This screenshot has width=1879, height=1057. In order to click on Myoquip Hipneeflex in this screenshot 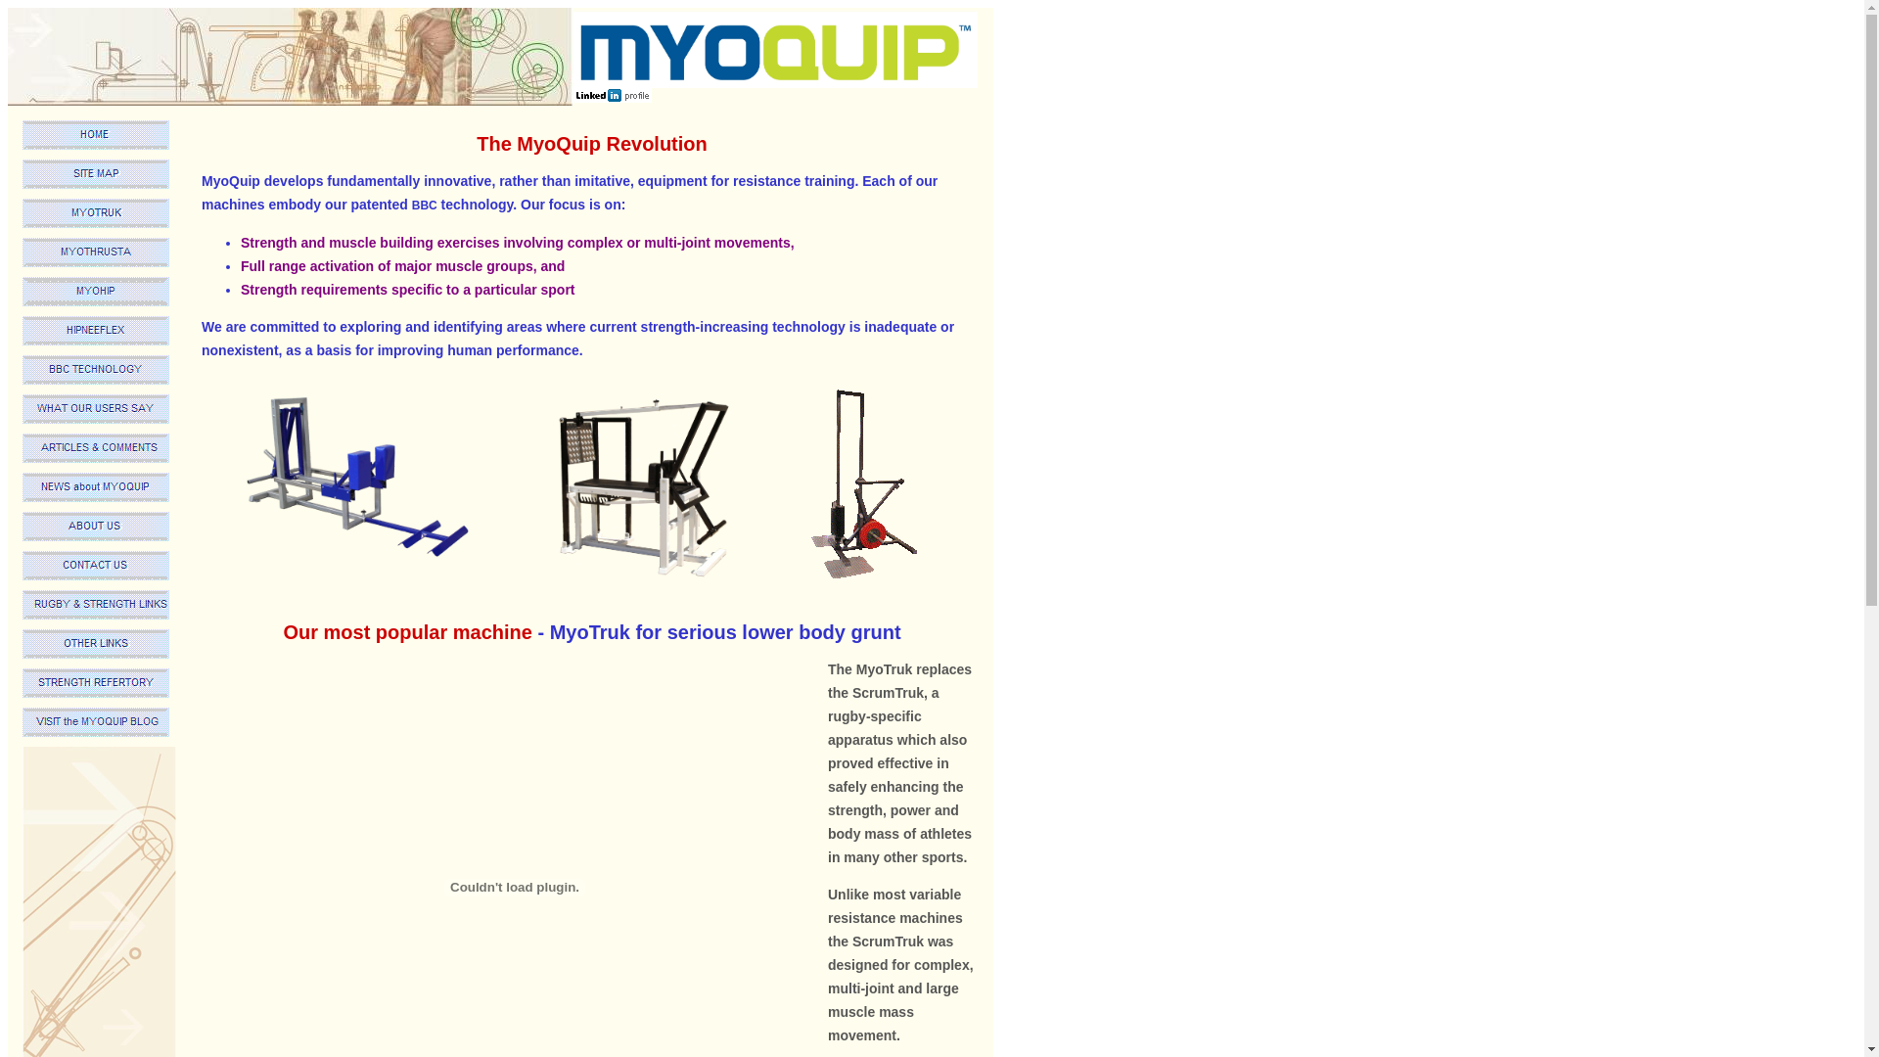, I will do `click(96, 331)`.